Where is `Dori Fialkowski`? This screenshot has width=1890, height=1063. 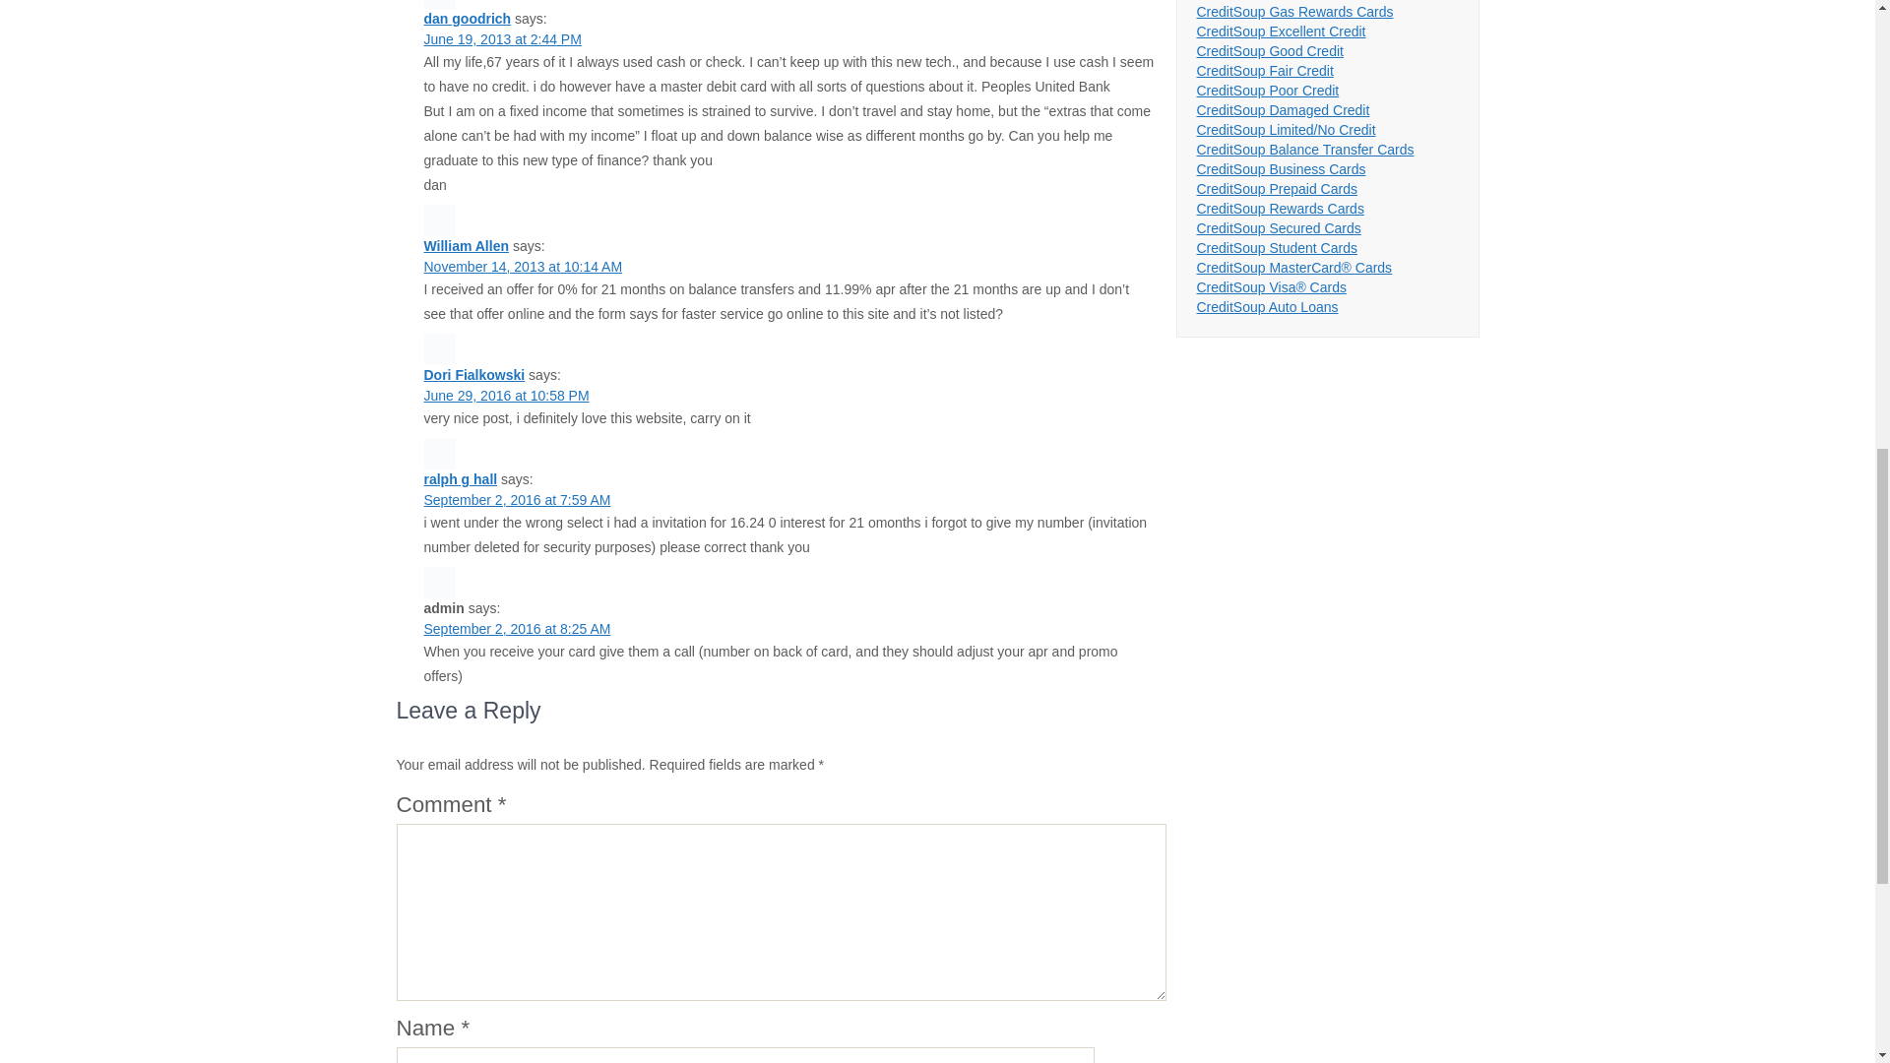 Dori Fialkowski is located at coordinates (474, 374).